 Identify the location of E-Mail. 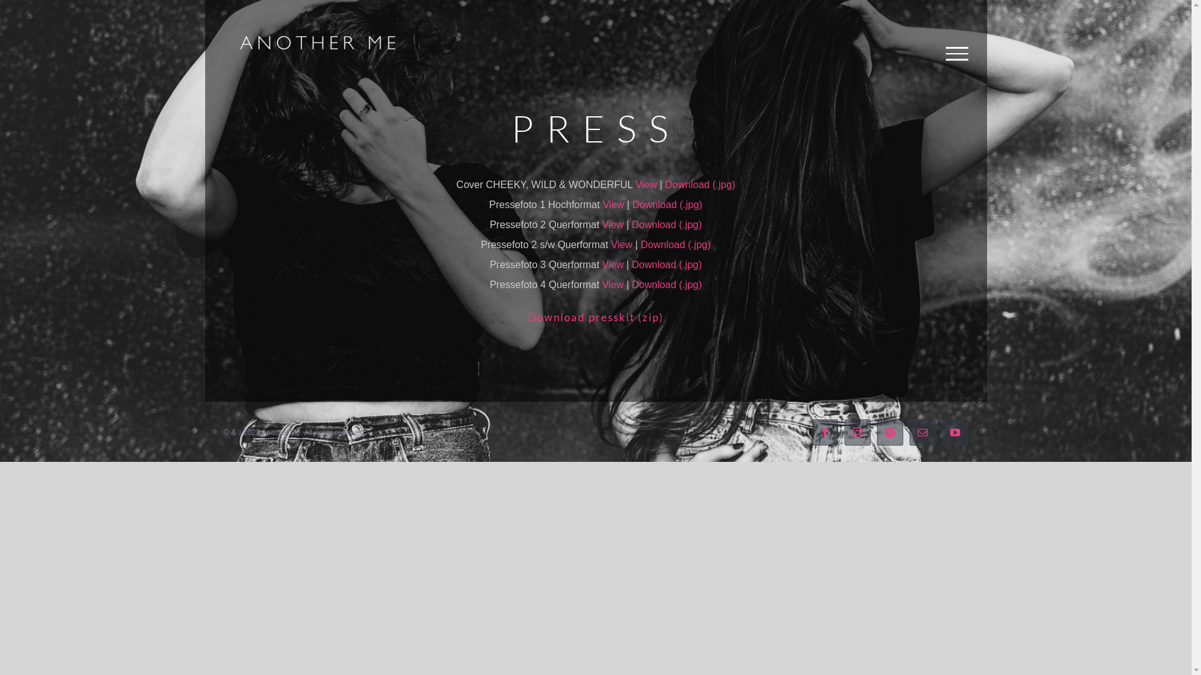
(923, 432).